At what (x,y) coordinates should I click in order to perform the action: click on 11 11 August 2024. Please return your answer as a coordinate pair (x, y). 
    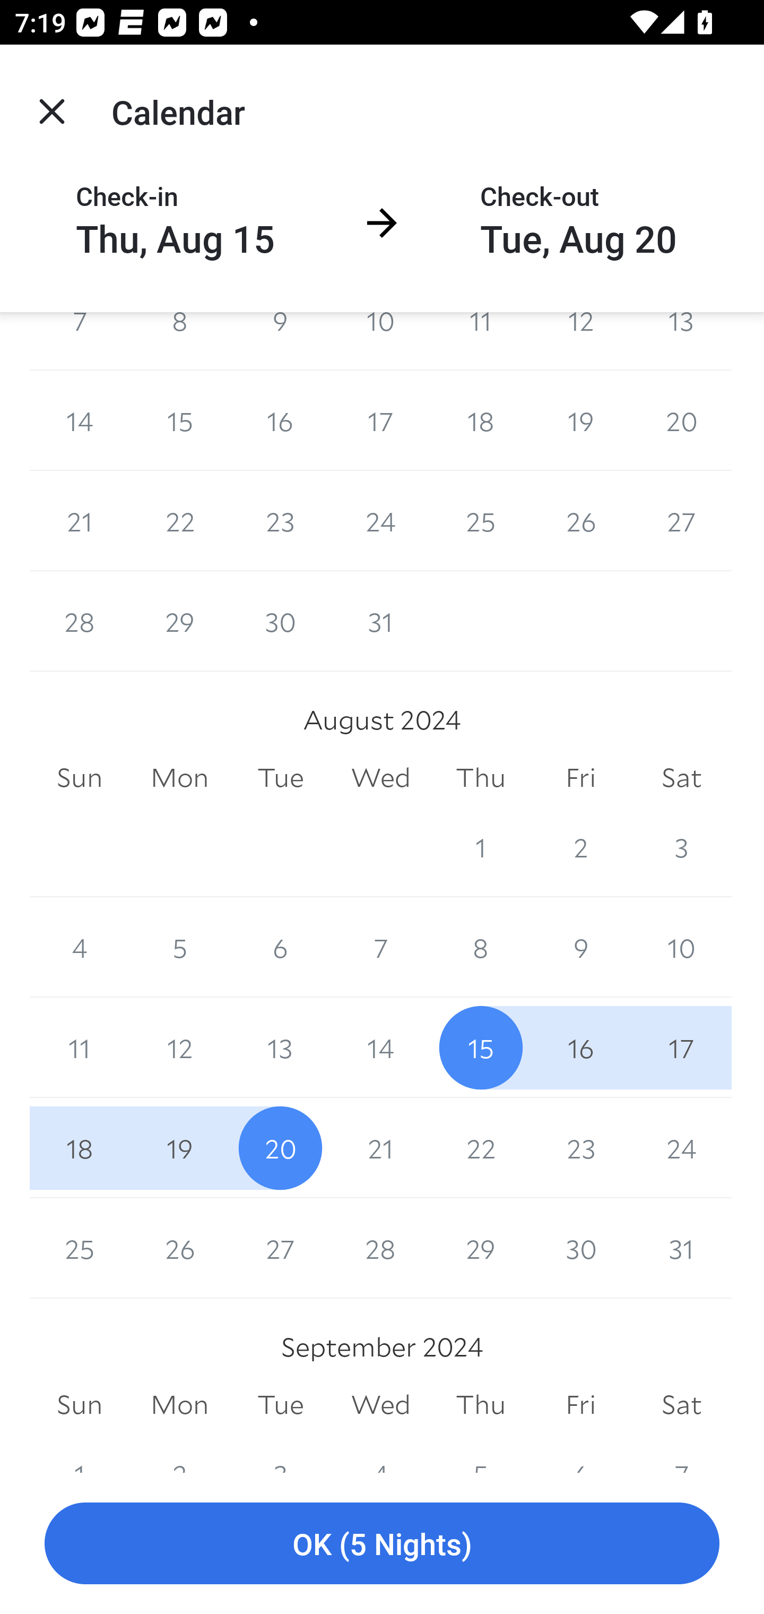
    Looking at the image, I should click on (80, 1047).